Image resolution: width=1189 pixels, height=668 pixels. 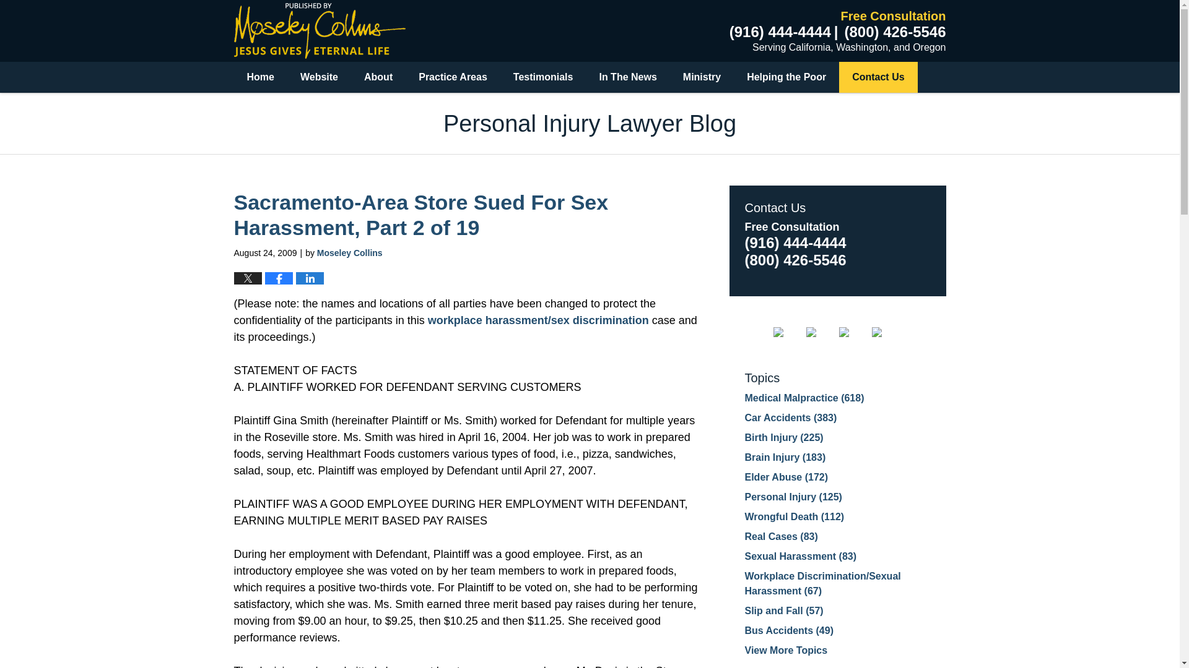 I want to click on Testimonials, so click(x=543, y=77).